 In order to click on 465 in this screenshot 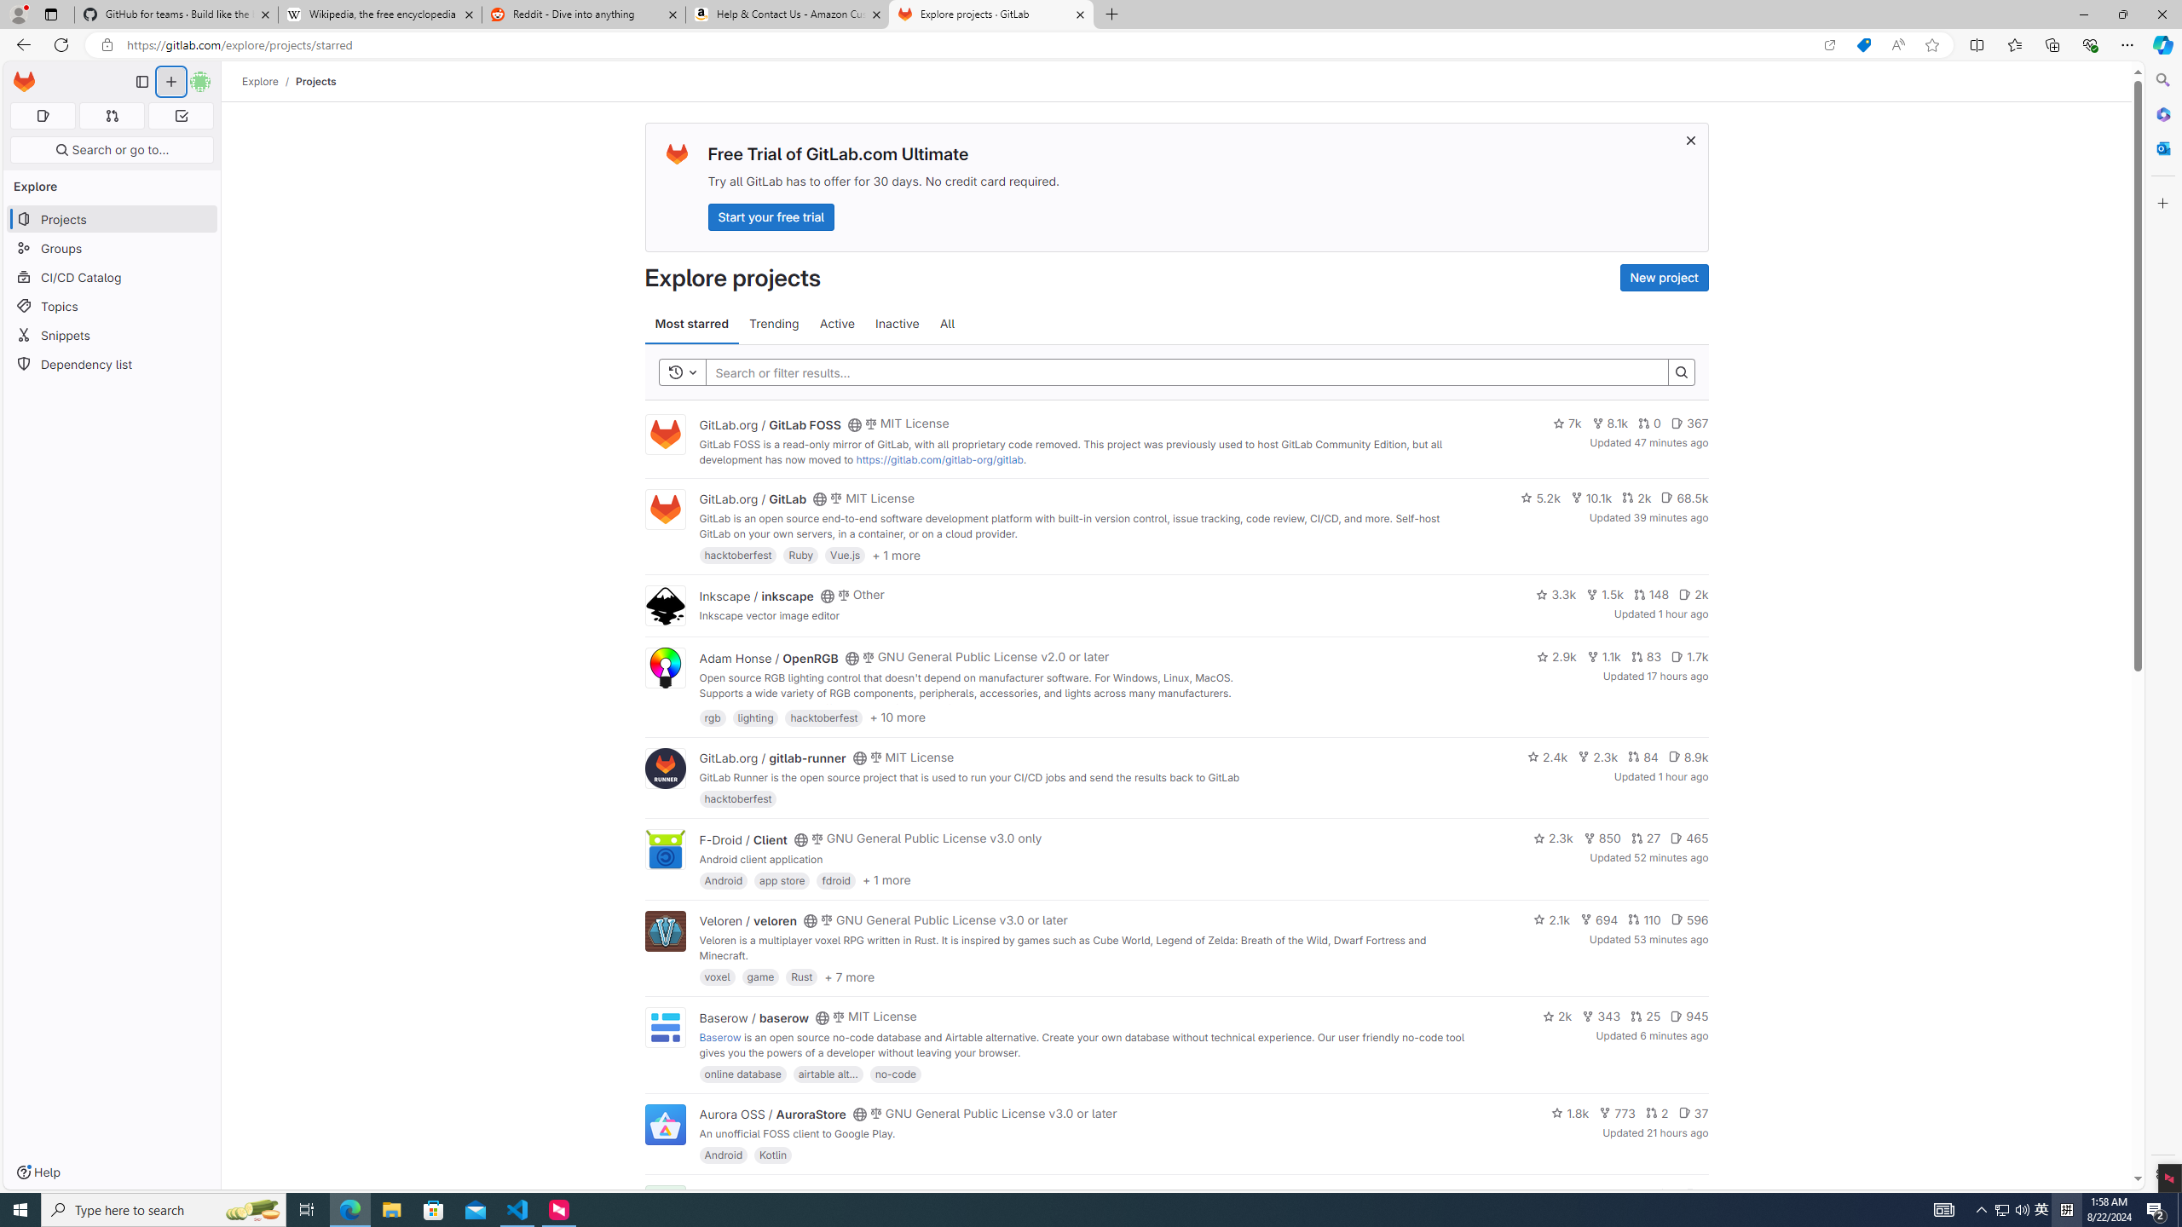, I will do `click(1689, 838)`.